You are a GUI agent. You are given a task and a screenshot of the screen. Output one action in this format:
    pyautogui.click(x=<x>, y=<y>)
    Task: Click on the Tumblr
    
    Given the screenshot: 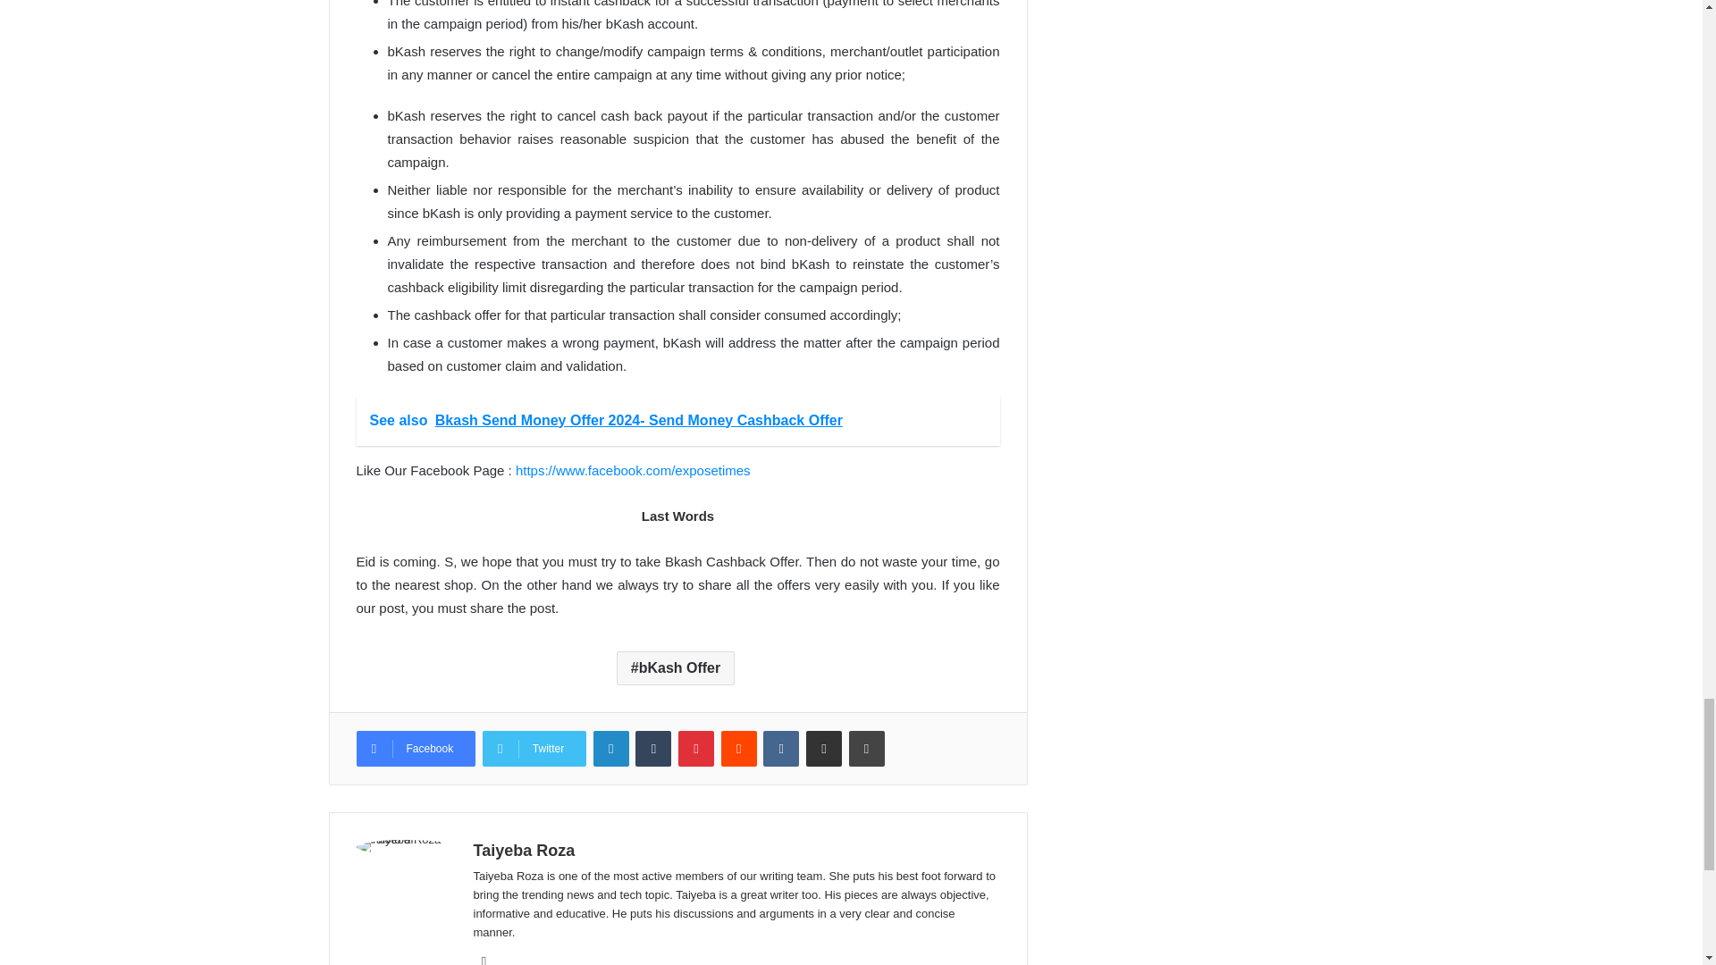 What is the action you would take?
    pyautogui.click(x=652, y=748)
    